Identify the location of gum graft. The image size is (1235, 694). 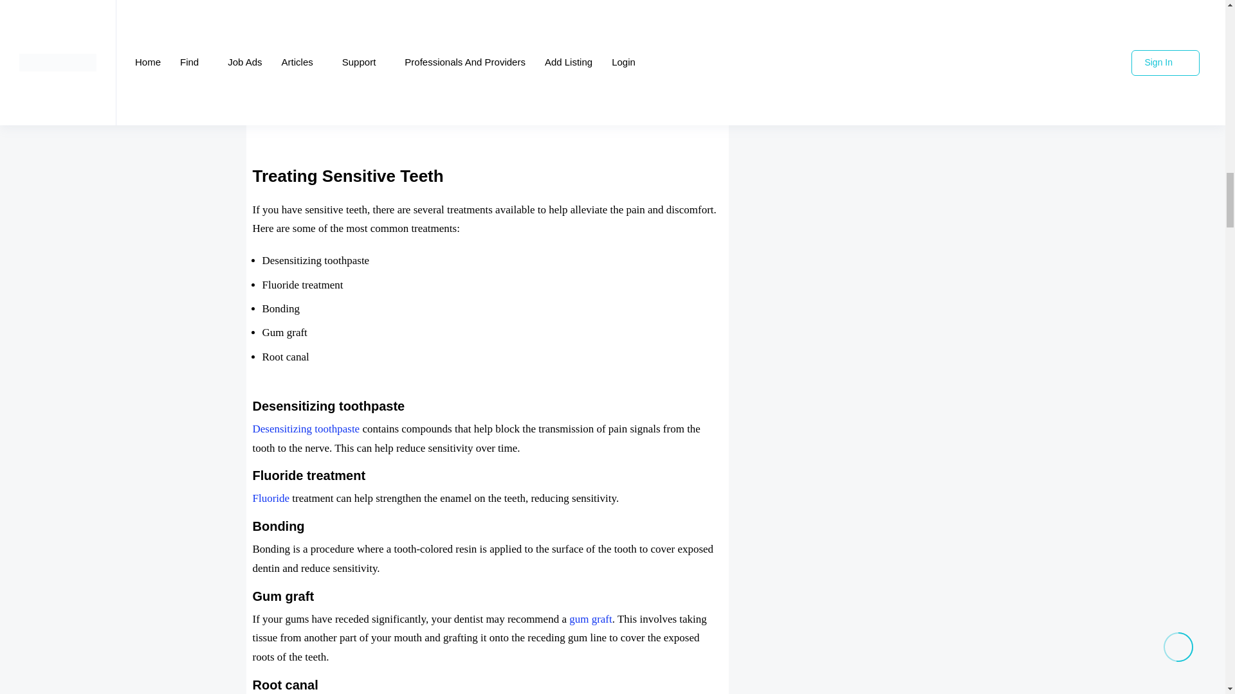
(590, 619).